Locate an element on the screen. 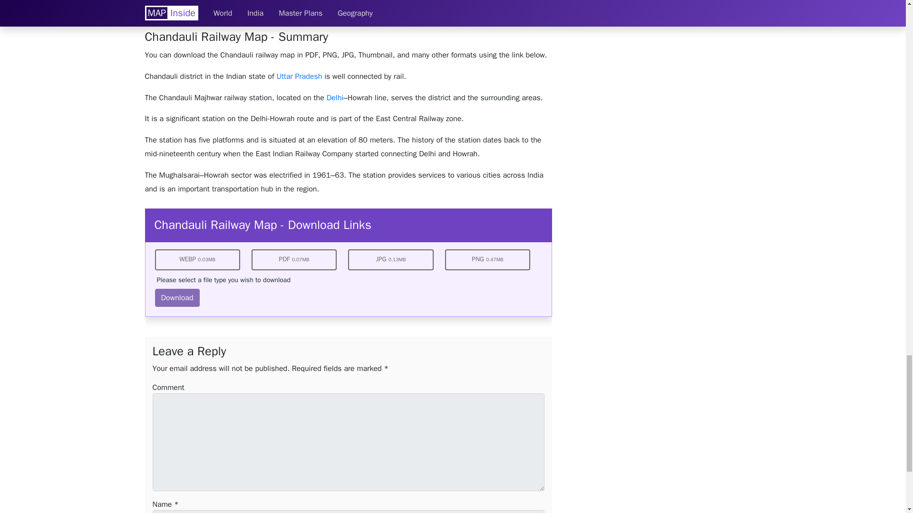 The image size is (913, 513). Download is located at coordinates (177, 297).